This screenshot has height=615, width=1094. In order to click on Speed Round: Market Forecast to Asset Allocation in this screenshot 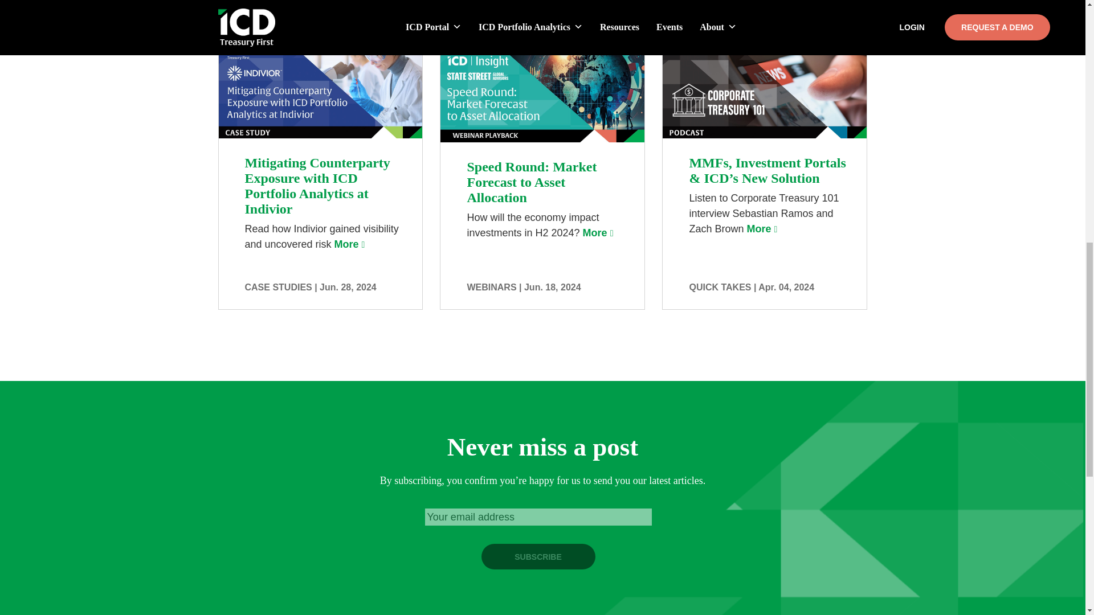, I will do `click(542, 122)`.